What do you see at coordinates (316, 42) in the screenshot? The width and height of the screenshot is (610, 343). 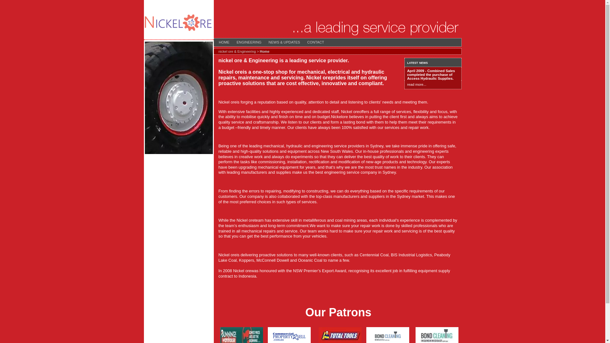 I see `CONTACT` at bounding box center [316, 42].